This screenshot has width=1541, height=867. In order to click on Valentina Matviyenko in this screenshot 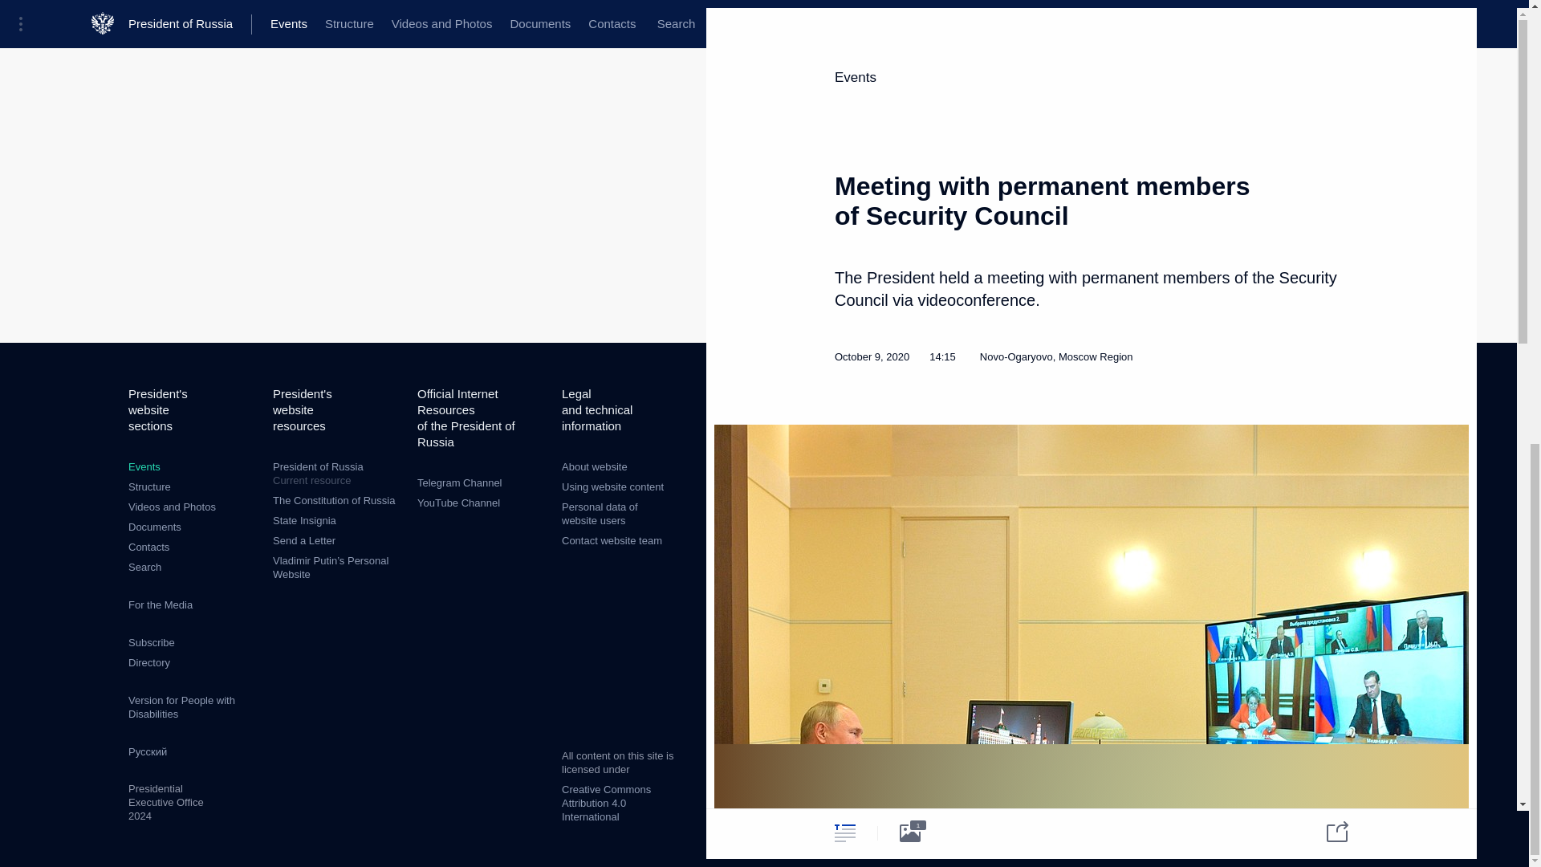, I will do `click(1254, 50)`.